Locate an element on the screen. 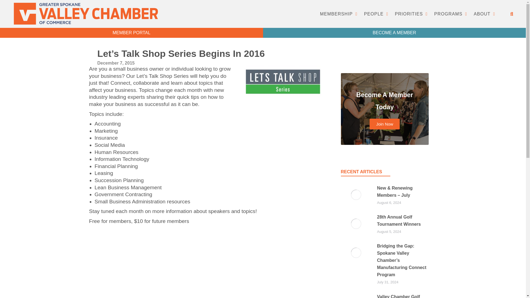 The height and width of the screenshot is (298, 530). 28th Annual Golf Tournament Winners is located at coordinates (403, 221).